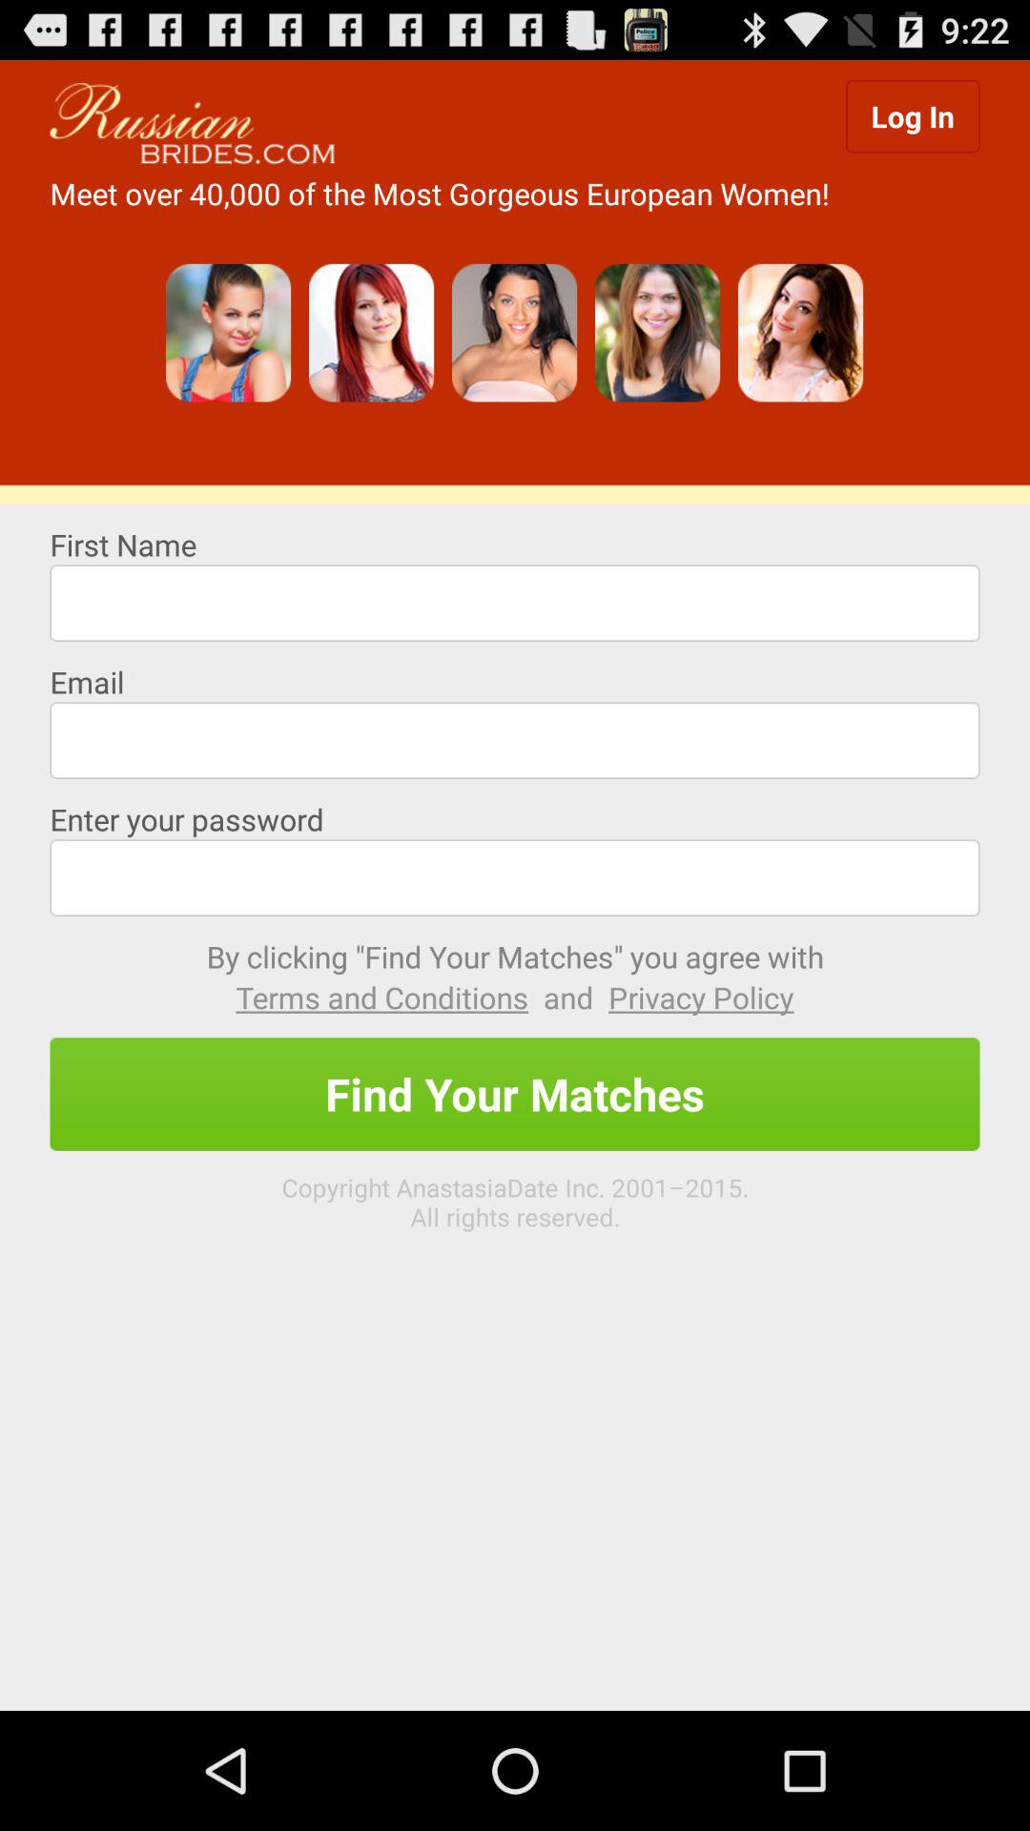 Image resolution: width=1030 pixels, height=1831 pixels. I want to click on type first name, so click(515, 603).